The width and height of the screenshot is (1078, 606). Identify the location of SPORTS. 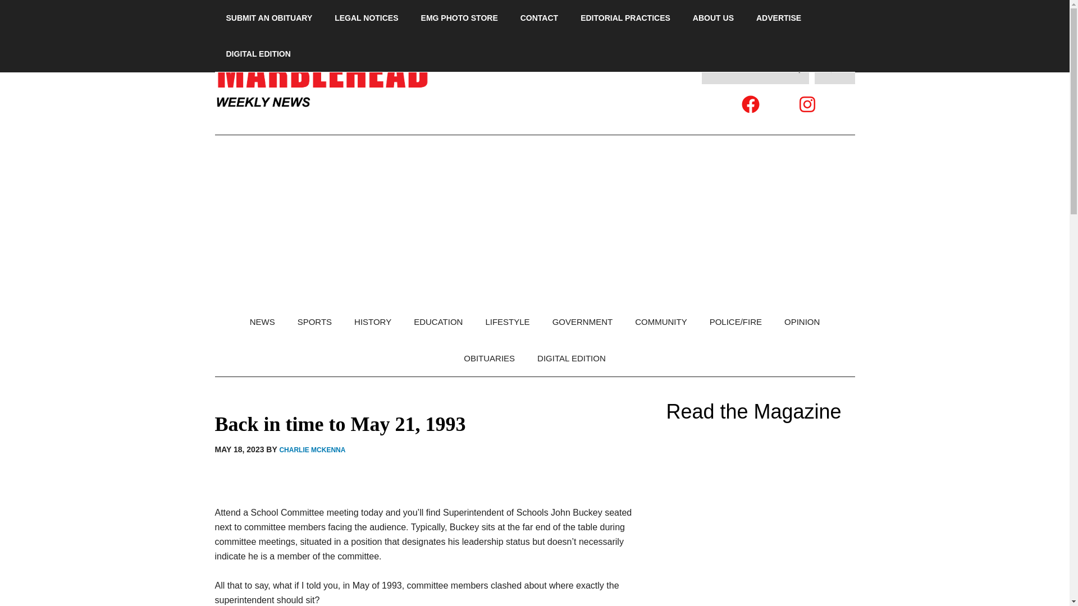
(314, 322).